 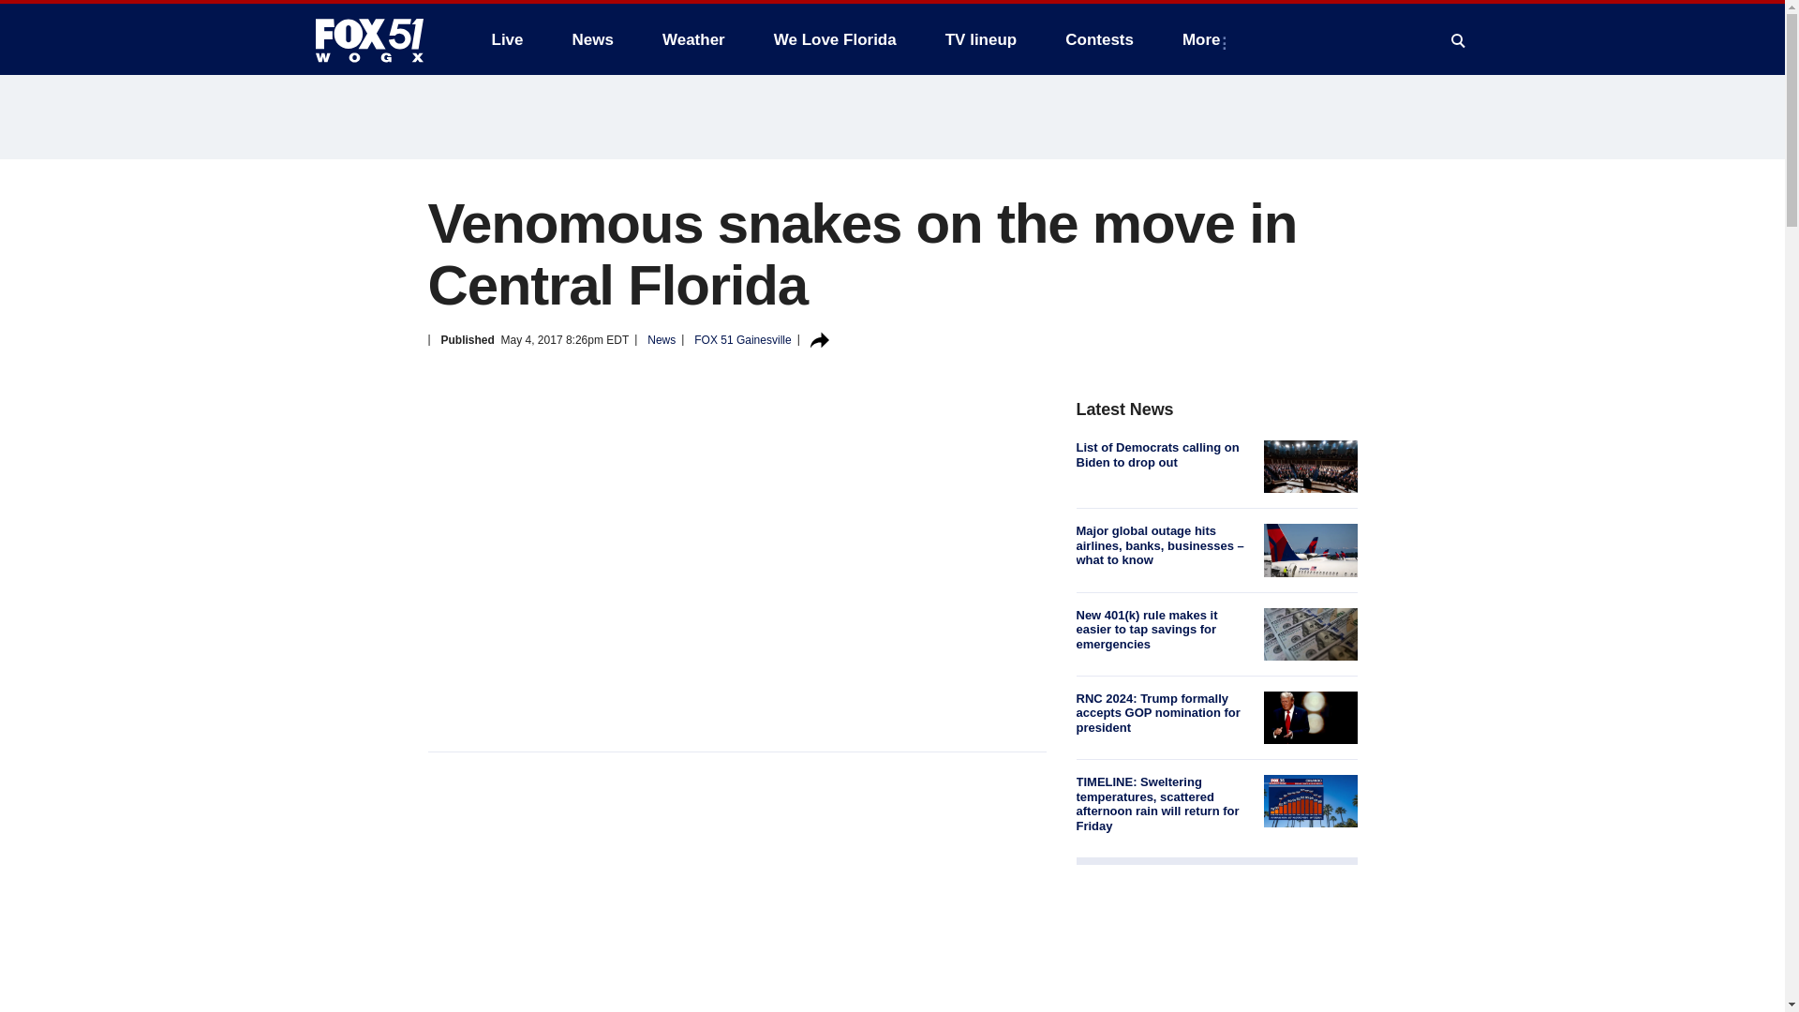 I want to click on Contests, so click(x=1100, y=39).